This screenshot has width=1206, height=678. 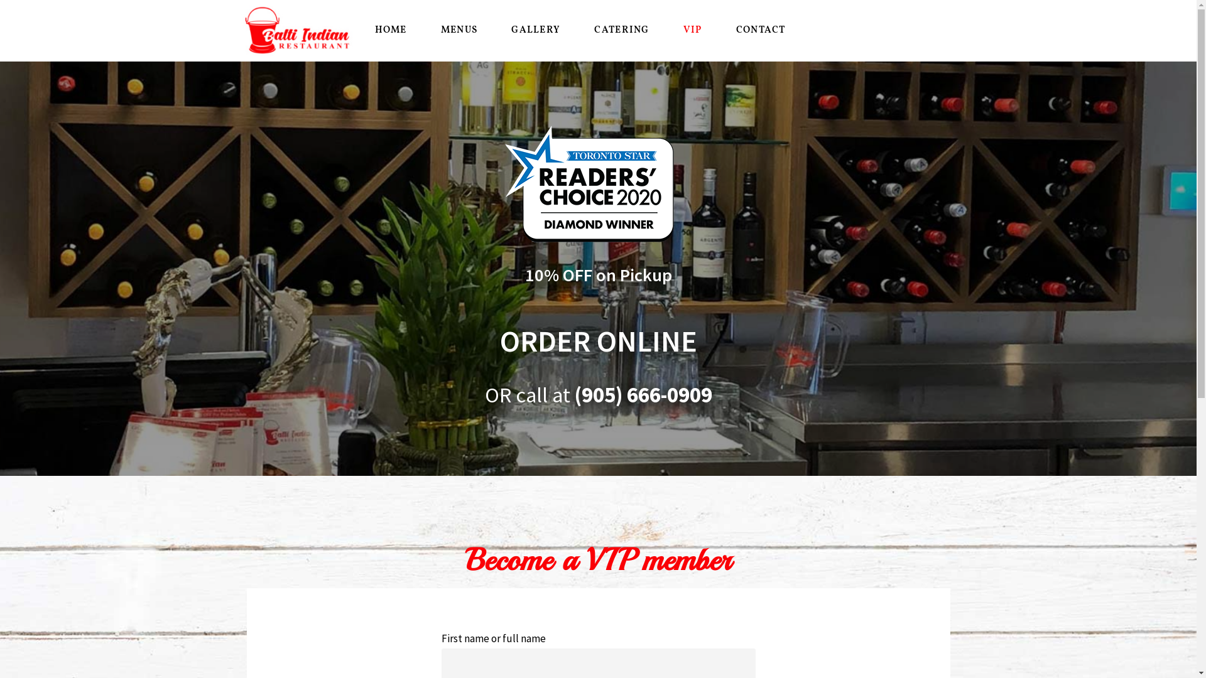 What do you see at coordinates (9, 26) in the screenshot?
I see `Skip to content` at bounding box center [9, 26].